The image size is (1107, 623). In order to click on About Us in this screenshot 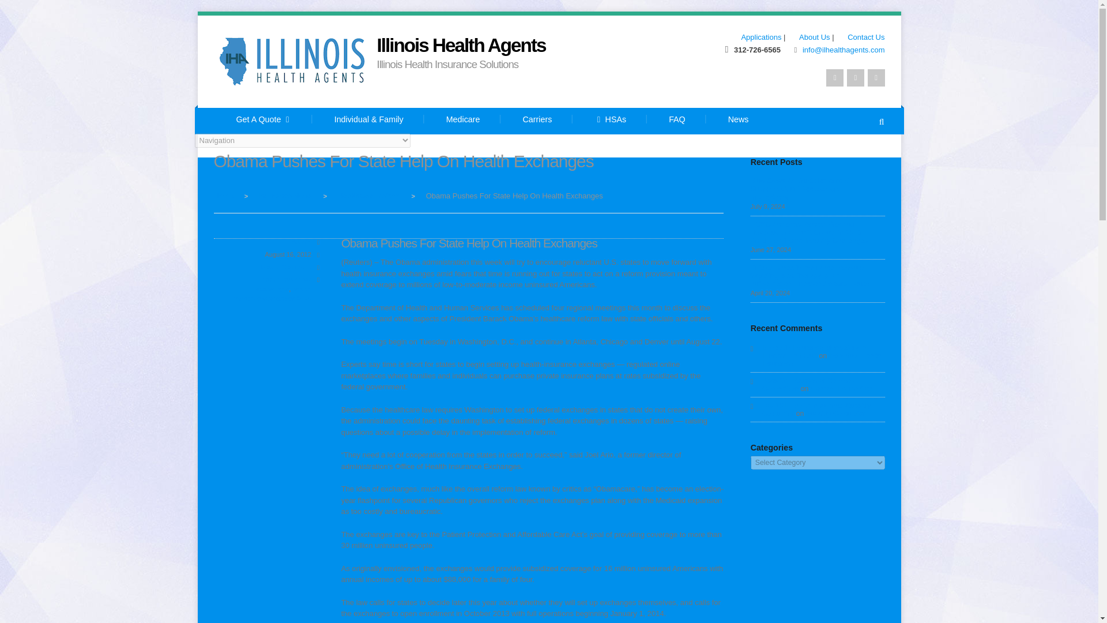, I will do `click(808, 37)`.